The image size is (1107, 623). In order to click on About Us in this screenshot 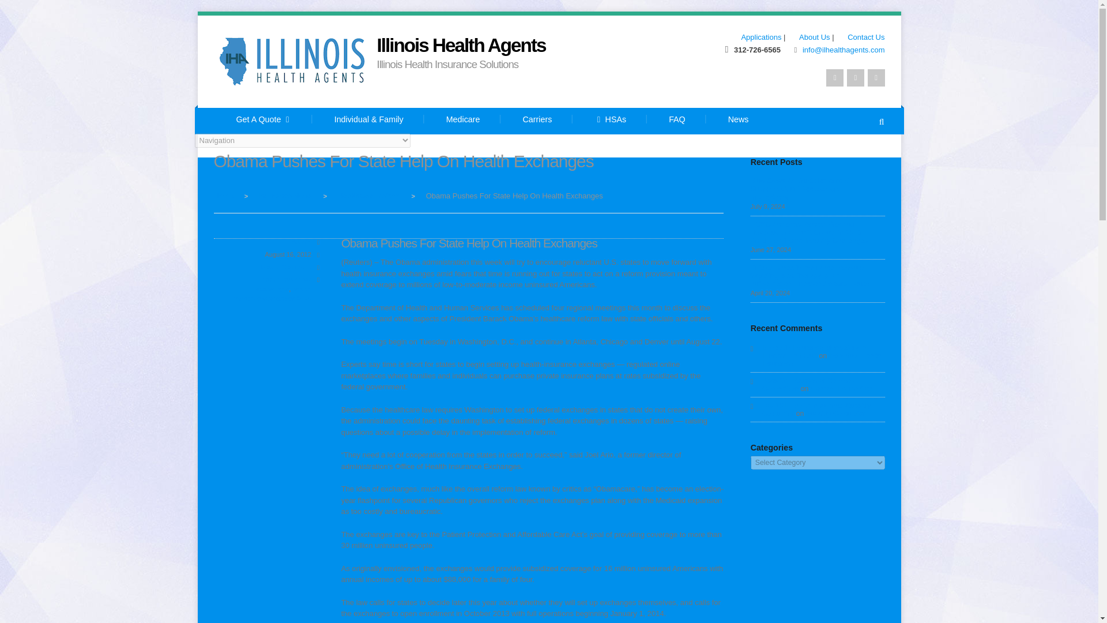, I will do `click(808, 37)`.